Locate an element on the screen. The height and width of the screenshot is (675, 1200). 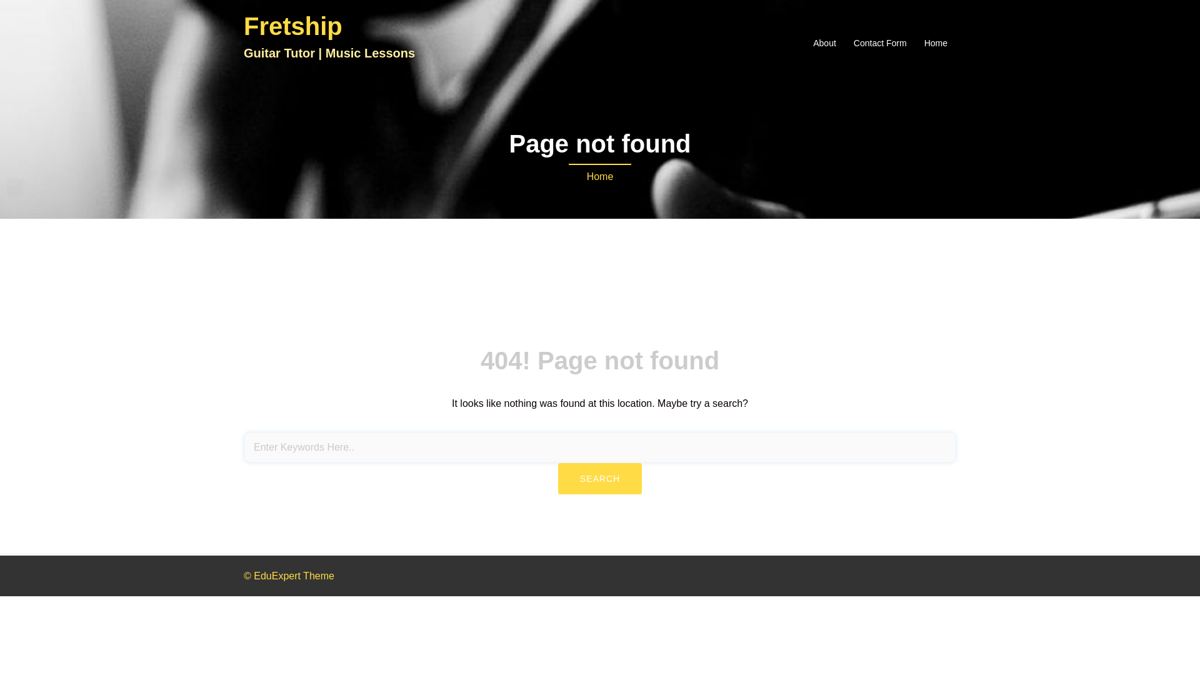
Search is located at coordinates (600, 479).